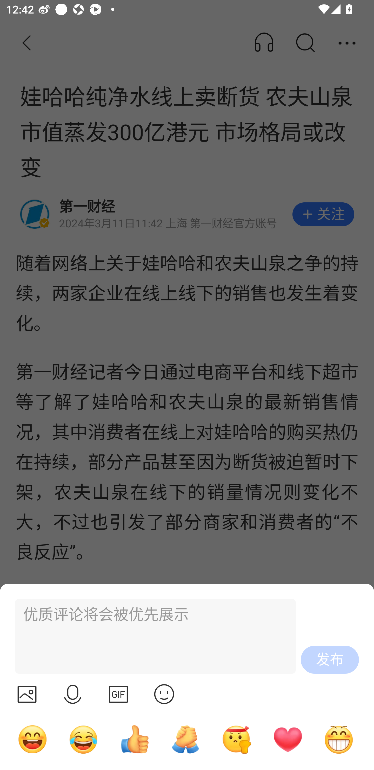  What do you see at coordinates (84, 739) in the screenshot?
I see `哭笑` at bounding box center [84, 739].